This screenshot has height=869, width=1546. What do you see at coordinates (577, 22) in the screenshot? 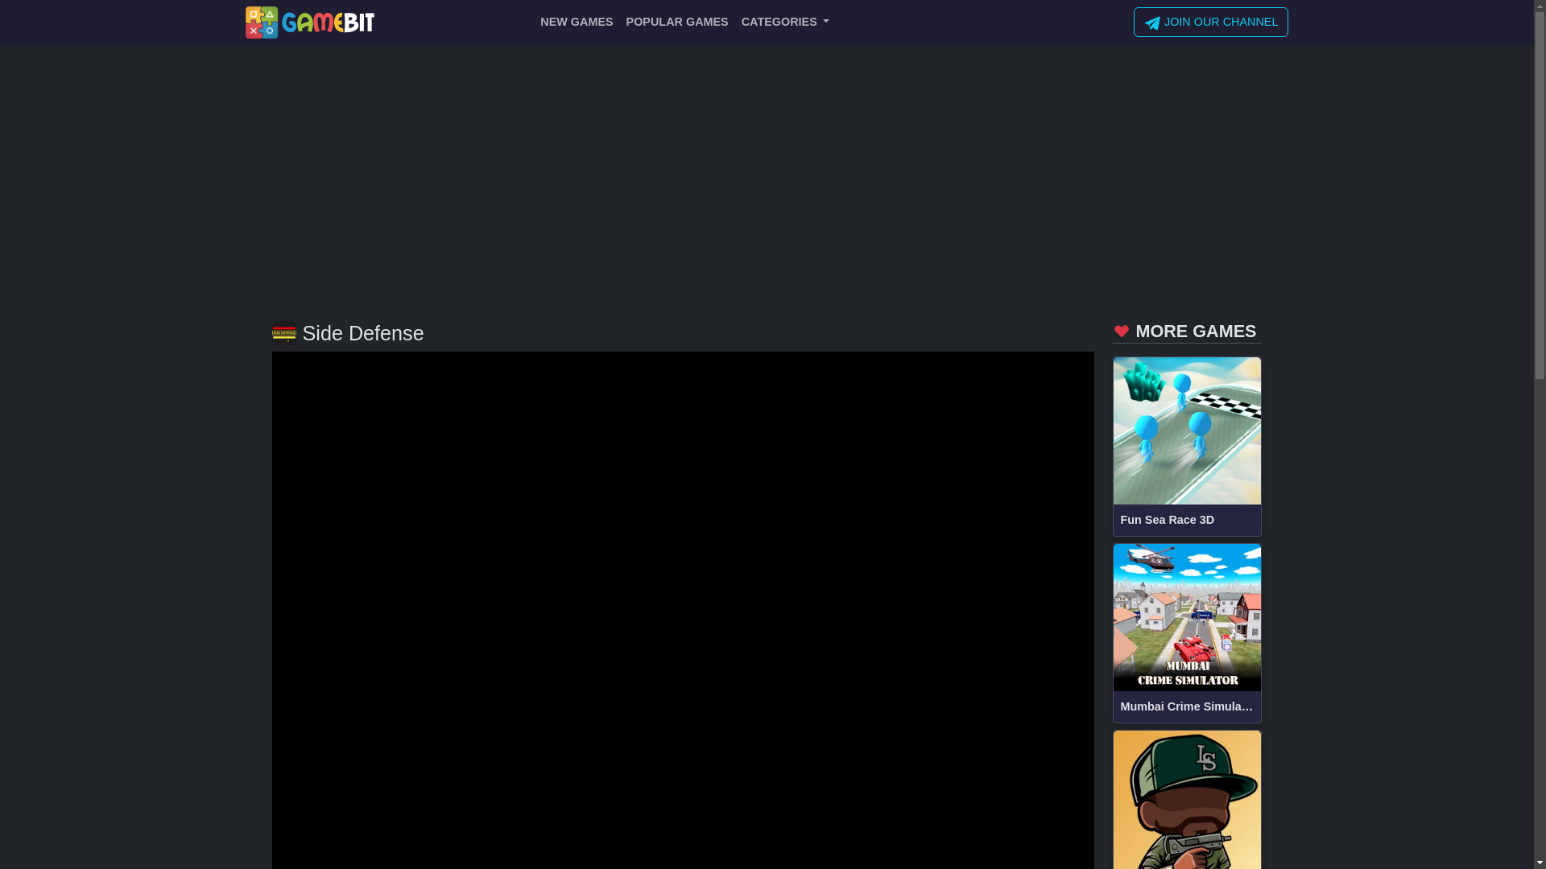
I see `NEW GAMES` at bounding box center [577, 22].